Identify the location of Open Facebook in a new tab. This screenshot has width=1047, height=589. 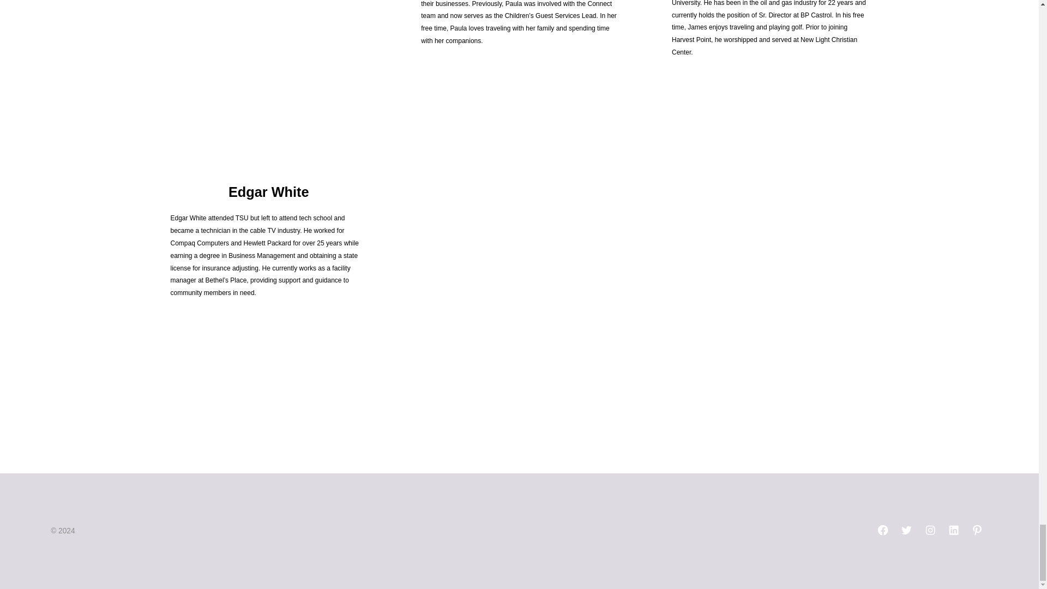
(882, 530).